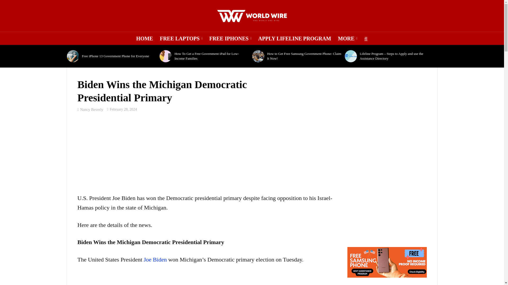 This screenshot has height=285, width=508. Describe the element at coordinates (73, 56) in the screenshot. I see `Free iPhone 13 Government Phone for Everyone` at that location.